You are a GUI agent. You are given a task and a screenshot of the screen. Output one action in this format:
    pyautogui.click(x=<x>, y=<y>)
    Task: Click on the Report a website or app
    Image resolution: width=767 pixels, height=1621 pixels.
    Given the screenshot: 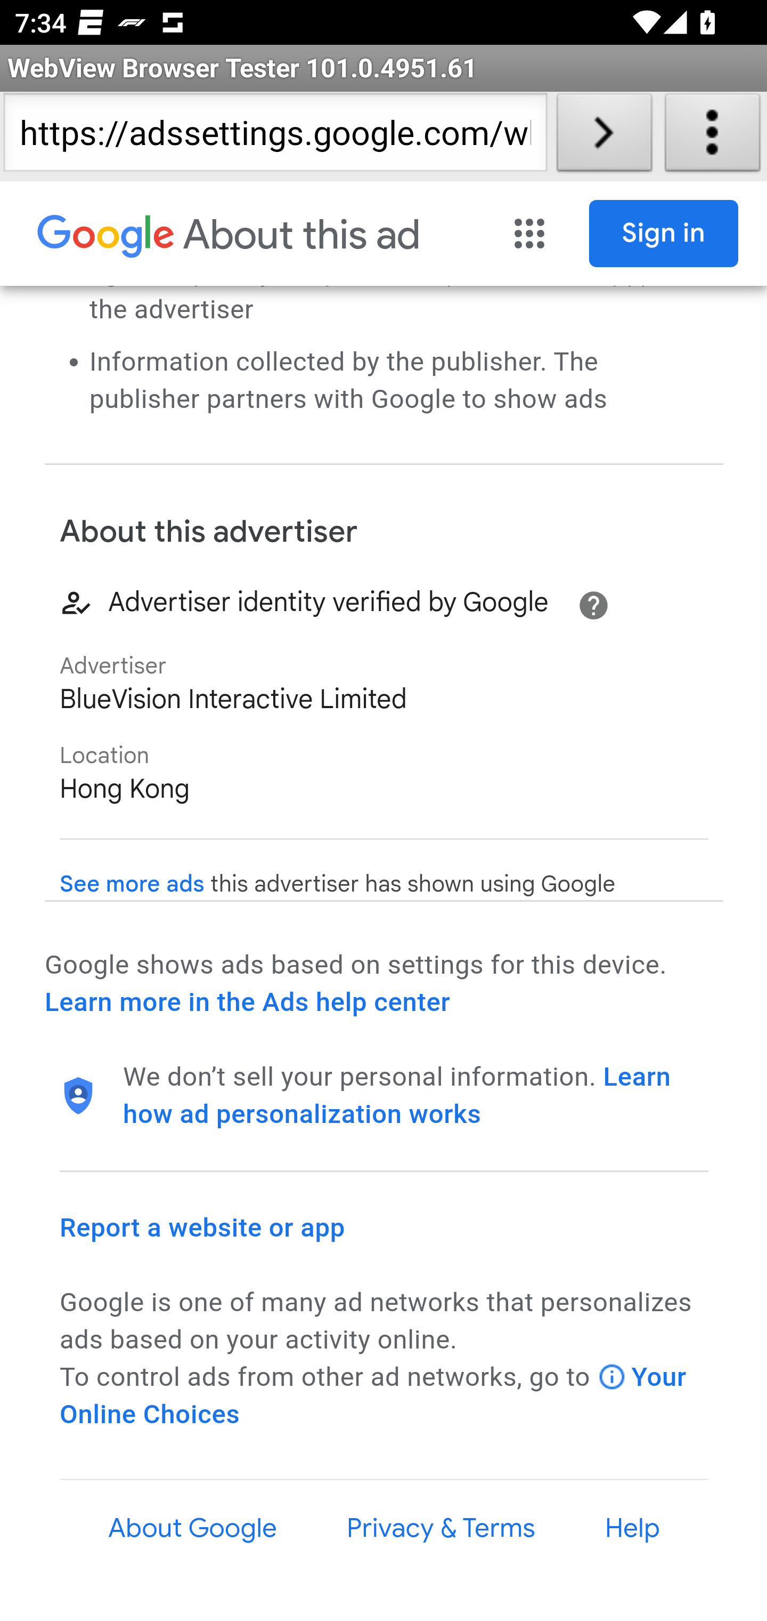 What is the action you would take?
    pyautogui.click(x=203, y=1227)
    